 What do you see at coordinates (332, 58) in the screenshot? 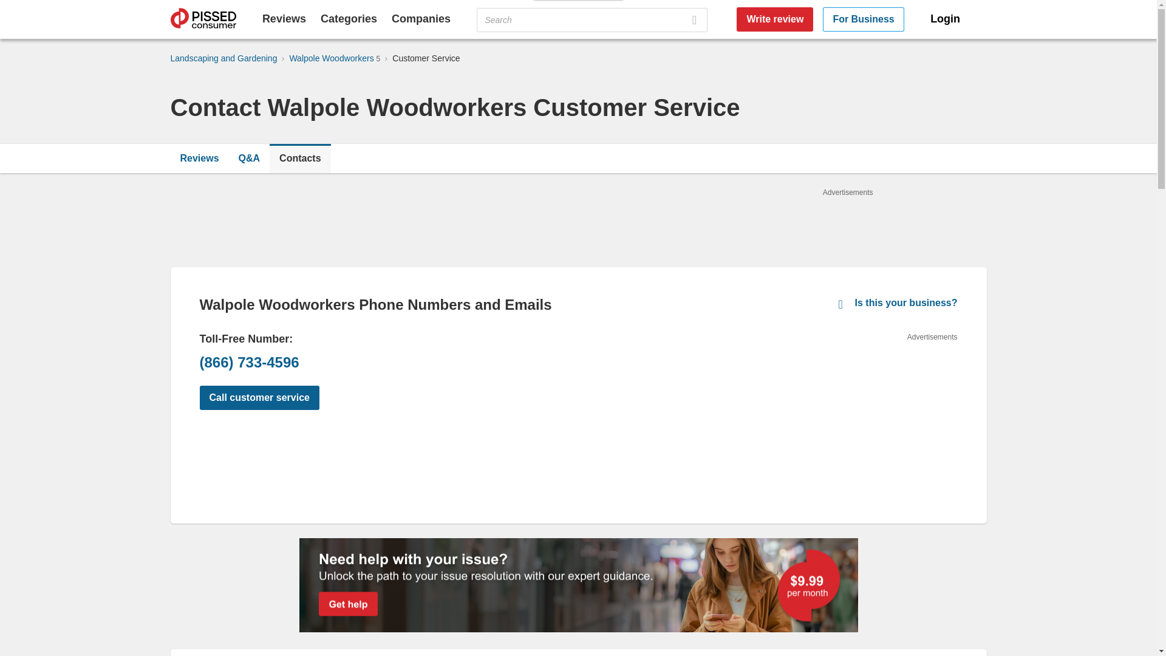
I see `Walpole Woodworkers` at bounding box center [332, 58].